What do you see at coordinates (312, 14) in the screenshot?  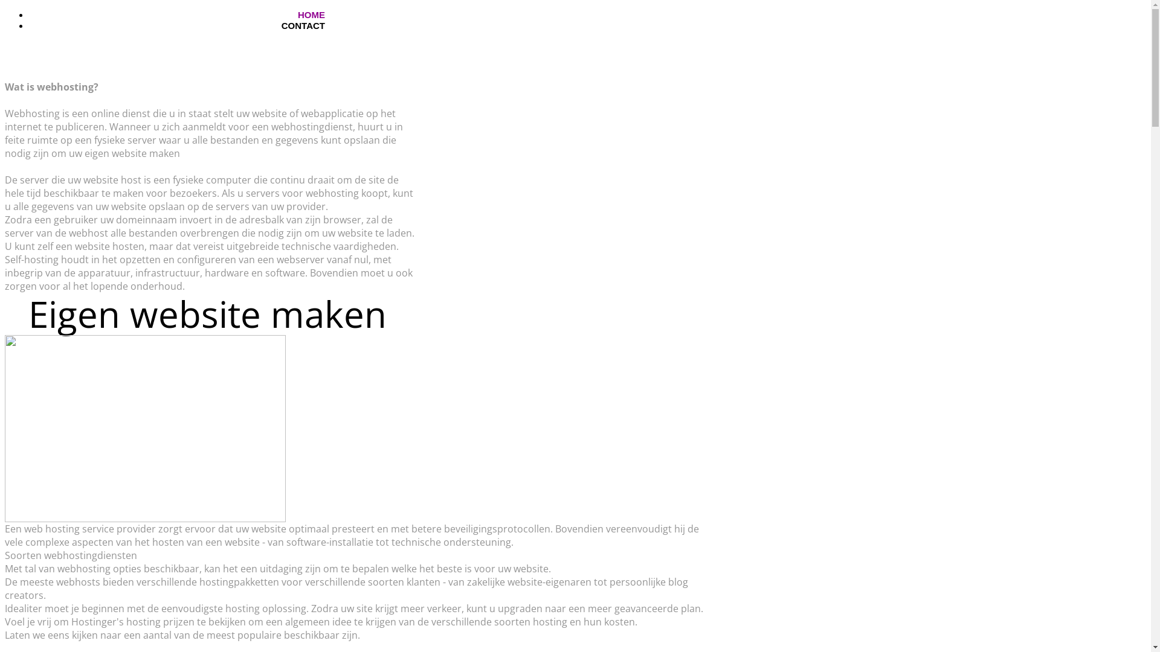 I see `HOME` at bounding box center [312, 14].